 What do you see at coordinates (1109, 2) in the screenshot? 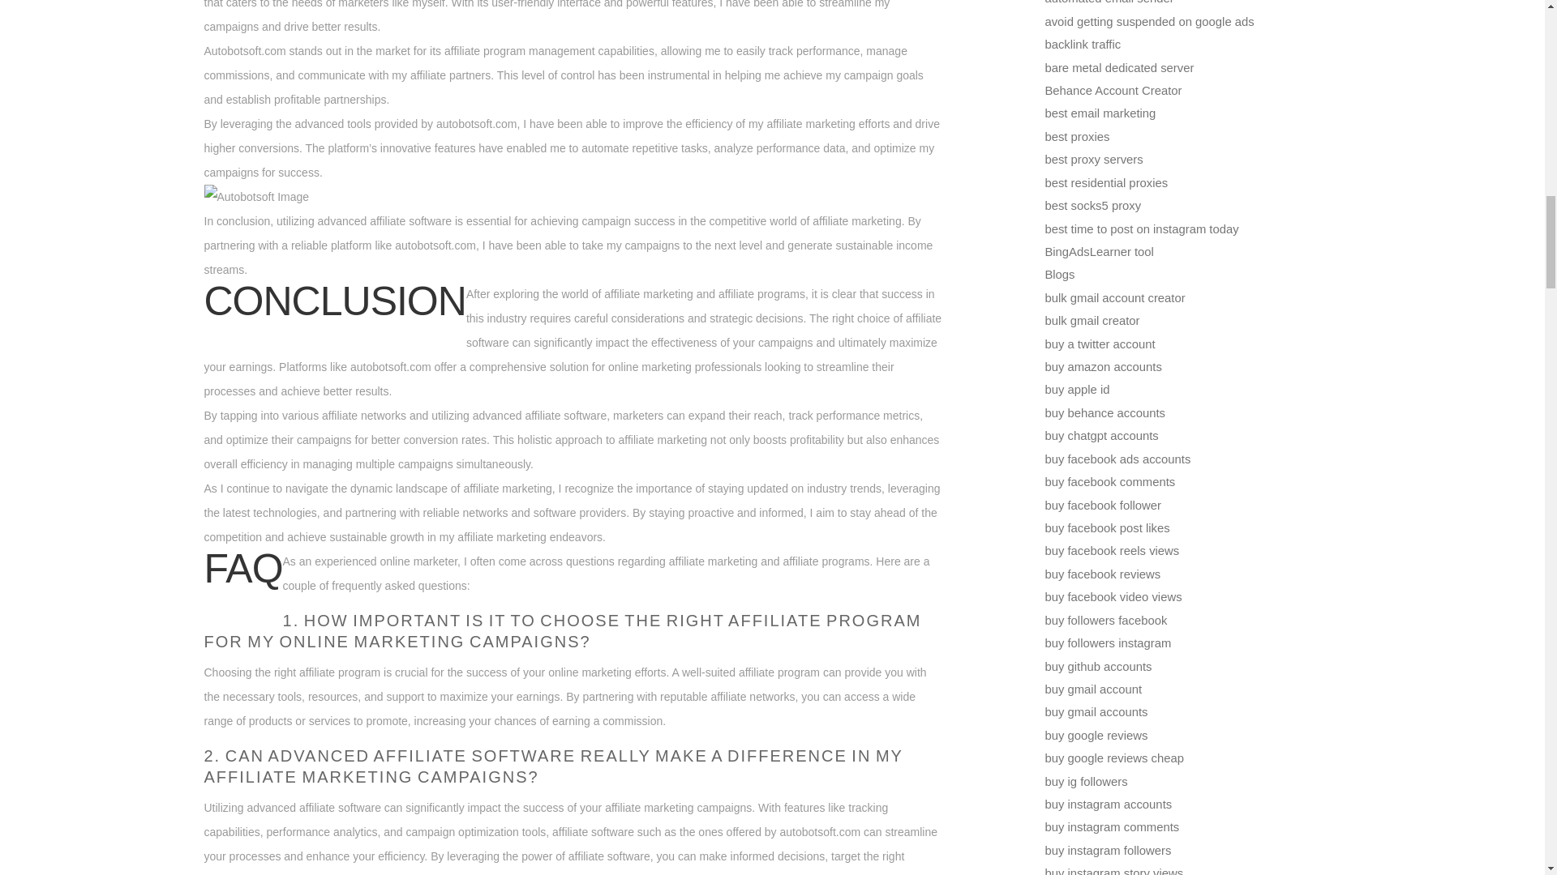
I see `automated email sender` at bounding box center [1109, 2].